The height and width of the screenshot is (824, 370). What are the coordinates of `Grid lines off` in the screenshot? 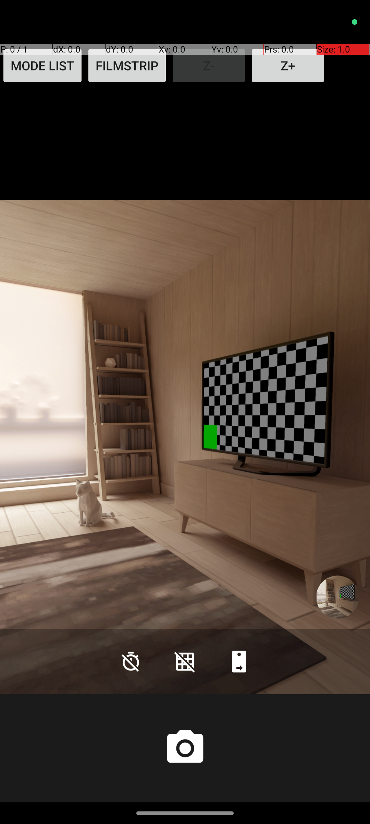 It's located at (185, 661).